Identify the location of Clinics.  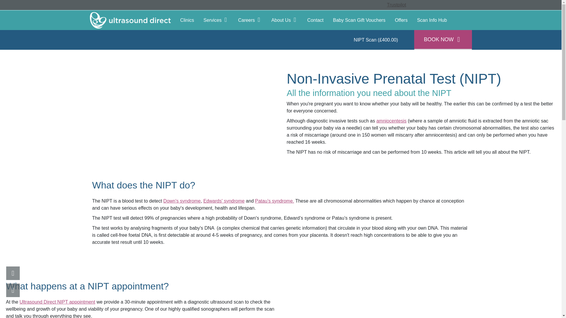
(187, 20).